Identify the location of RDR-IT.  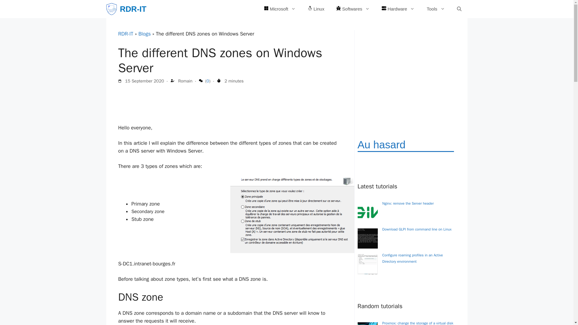
(133, 9).